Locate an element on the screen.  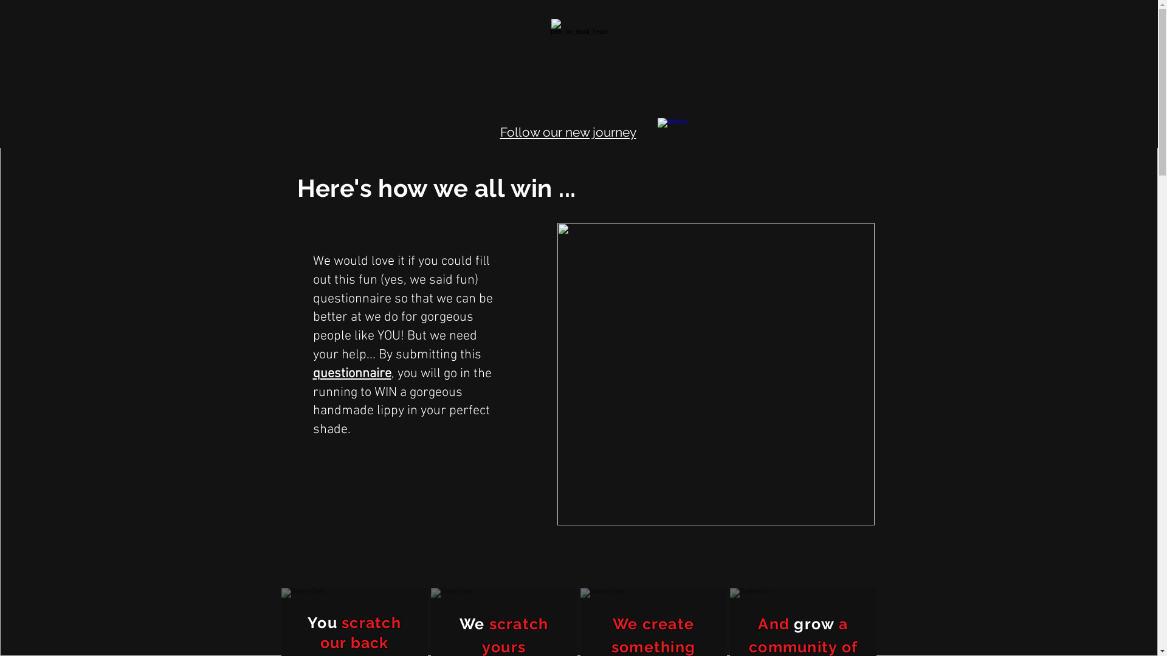
questionnaire is located at coordinates (351, 374).